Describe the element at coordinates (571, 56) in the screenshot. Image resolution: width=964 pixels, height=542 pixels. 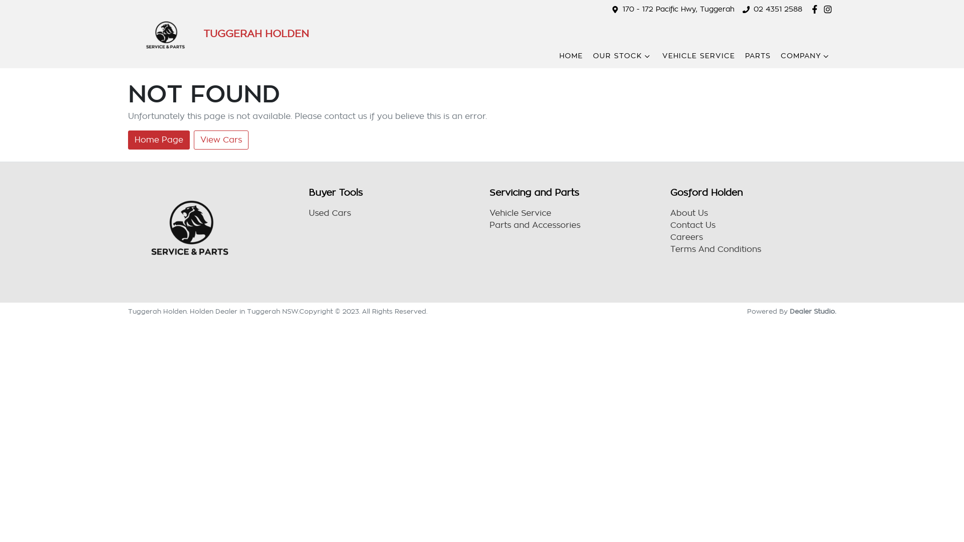
I see `HOME` at that location.